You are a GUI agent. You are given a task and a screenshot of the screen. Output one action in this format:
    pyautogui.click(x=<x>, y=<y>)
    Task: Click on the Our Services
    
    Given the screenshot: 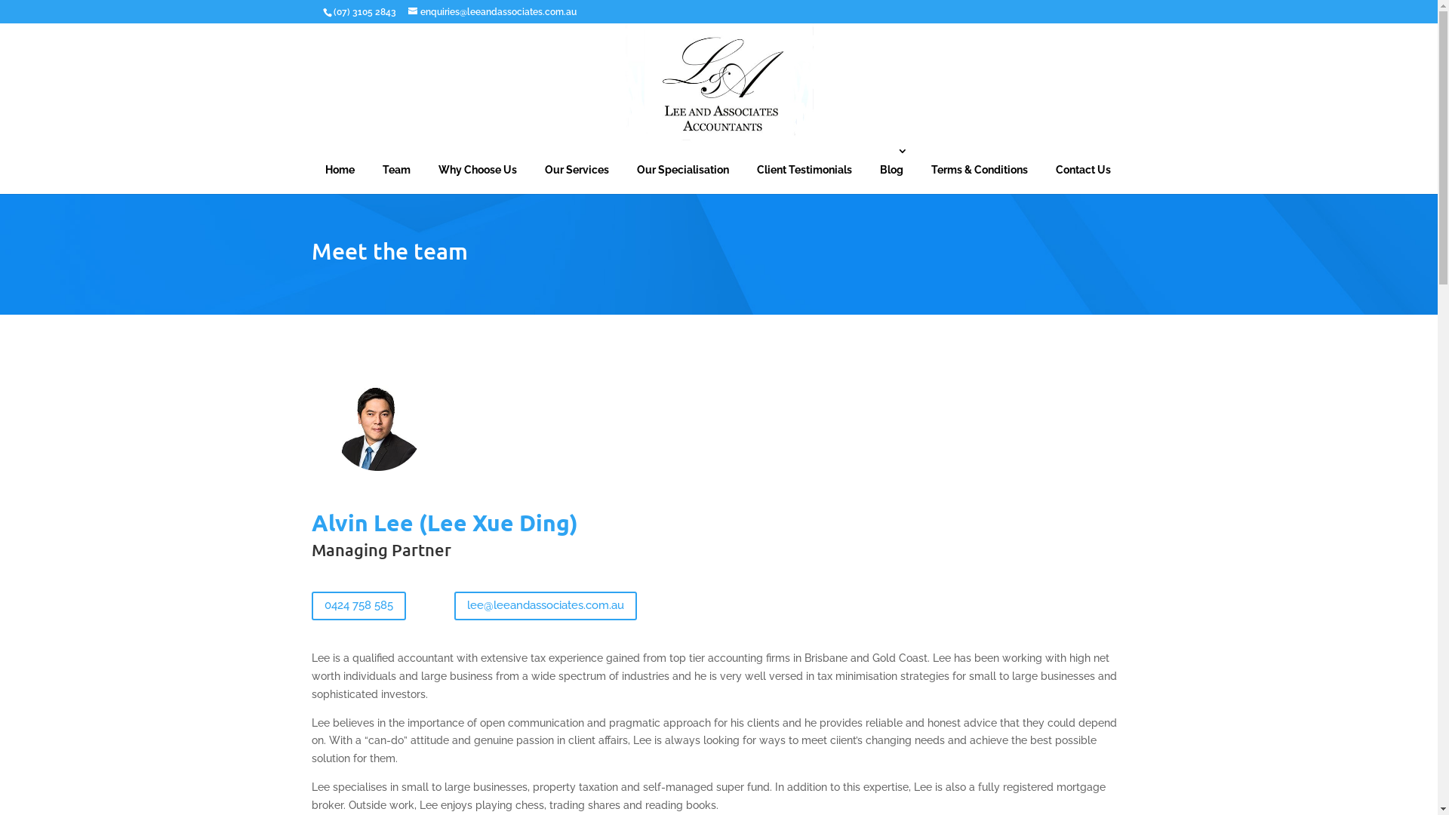 What is the action you would take?
    pyautogui.click(x=577, y=170)
    